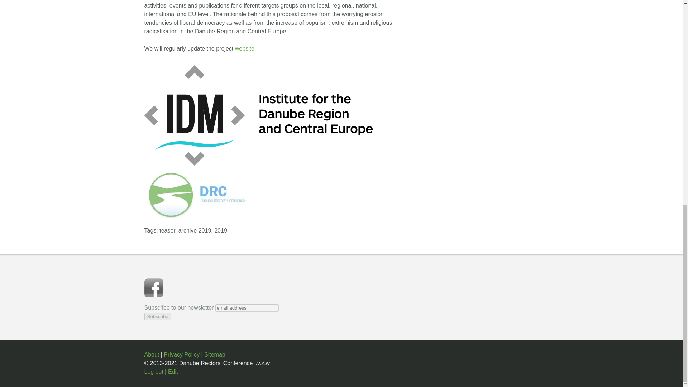  Describe the element at coordinates (157, 316) in the screenshot. I see `Subscribe` at that location.